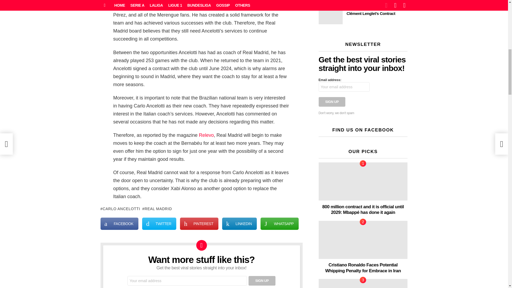 This screenshot has height=288, width=512. Describe the element at coordinates (119, 223) in the screenshot. I see `Share on Facebook` at that location.